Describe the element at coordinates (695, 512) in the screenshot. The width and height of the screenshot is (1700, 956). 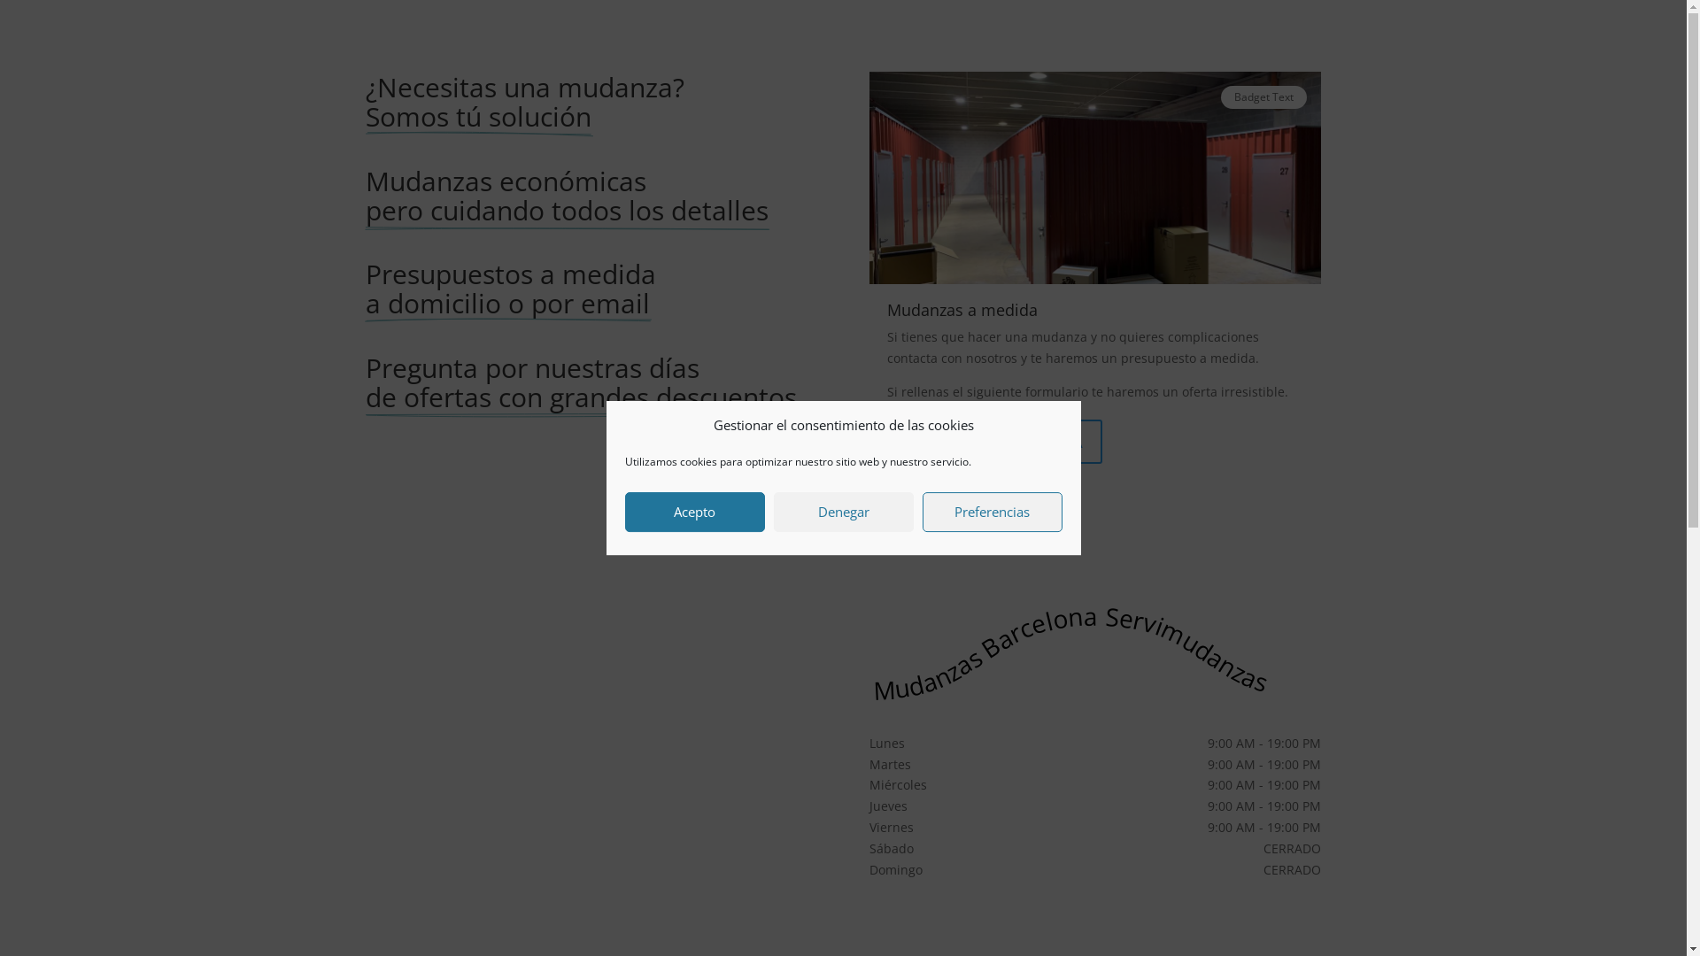
I see `Acepto` at that location.